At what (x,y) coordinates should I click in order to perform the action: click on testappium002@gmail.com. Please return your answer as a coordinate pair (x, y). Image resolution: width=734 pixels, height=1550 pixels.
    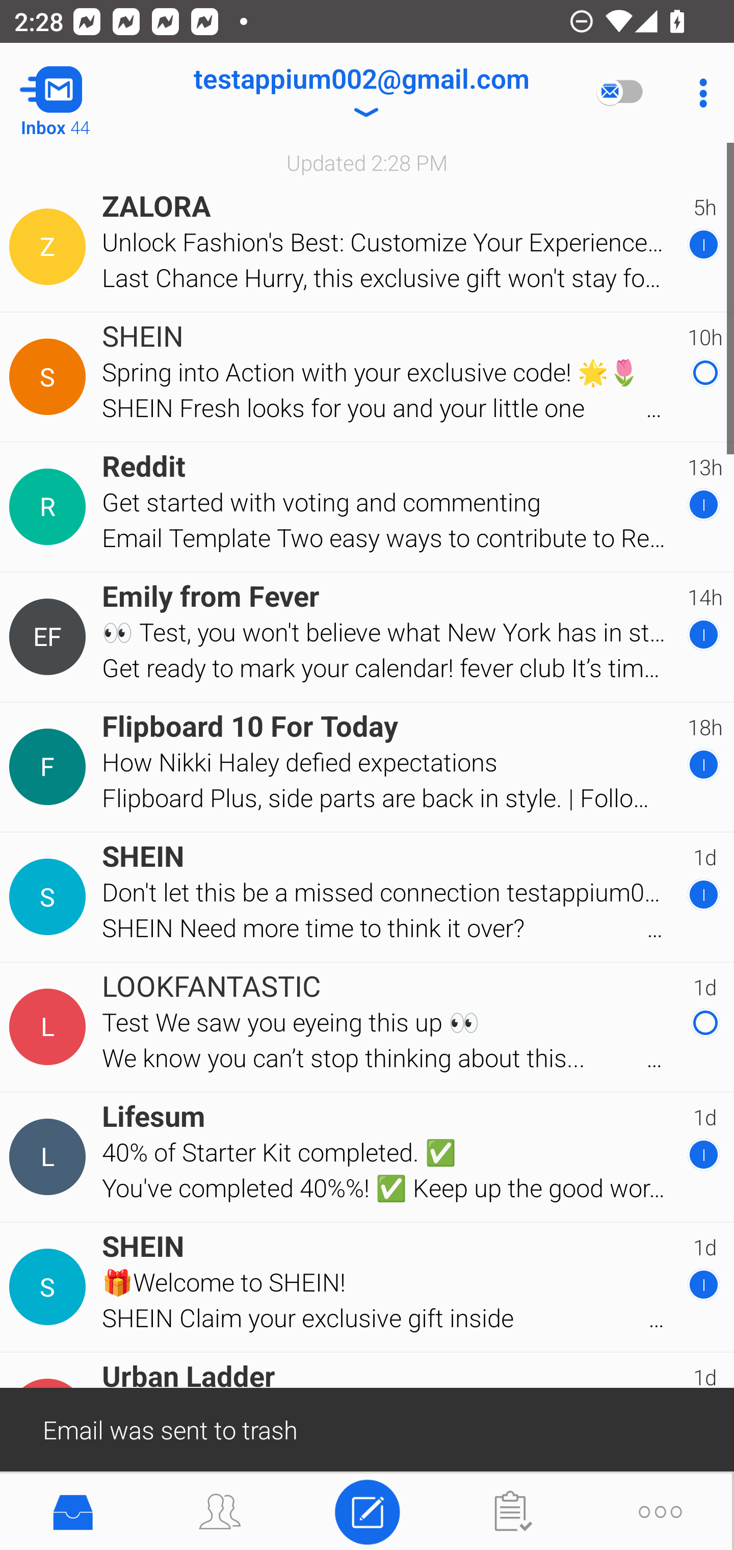
    Looking at the image, I should click on (361, 93).